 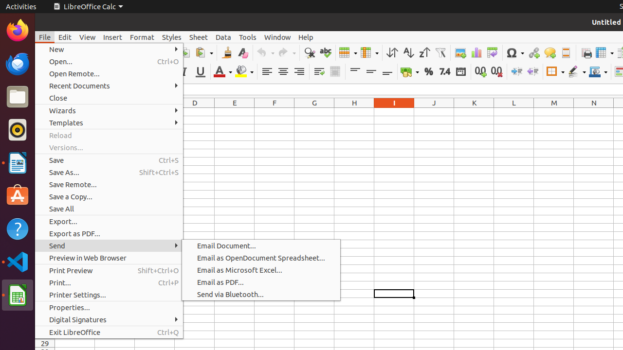 What do you see at coordinates (586, 52) in the screenshot?
I see `Print Area` at bounding box center [586, 52].